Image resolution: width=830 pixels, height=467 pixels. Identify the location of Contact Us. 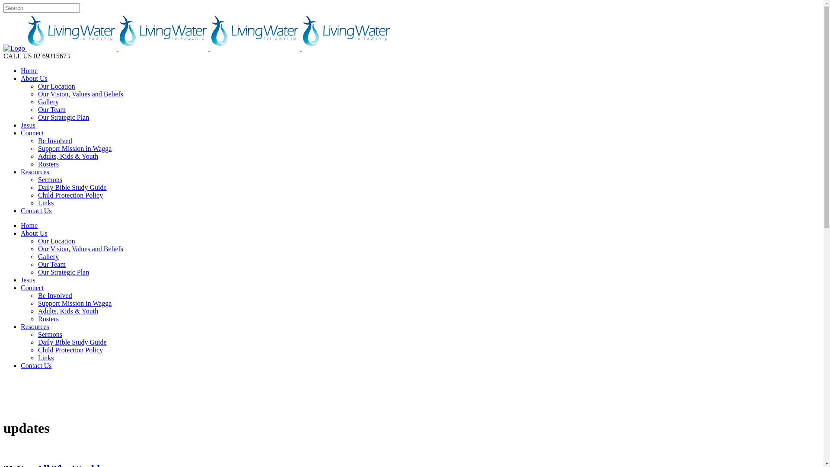
(36, 211).